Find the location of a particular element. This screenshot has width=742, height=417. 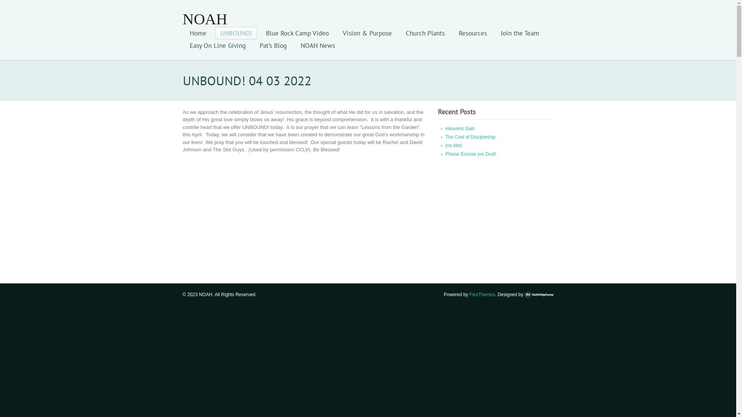

(no title) is located at coordinates (454, 146).